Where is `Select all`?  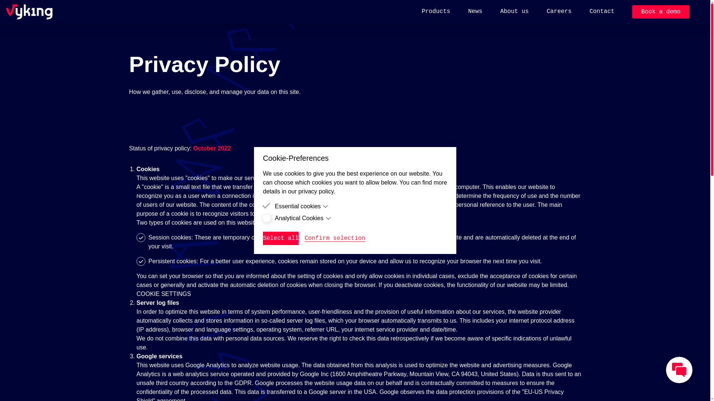 Select all is located at coordinates (280, 238).